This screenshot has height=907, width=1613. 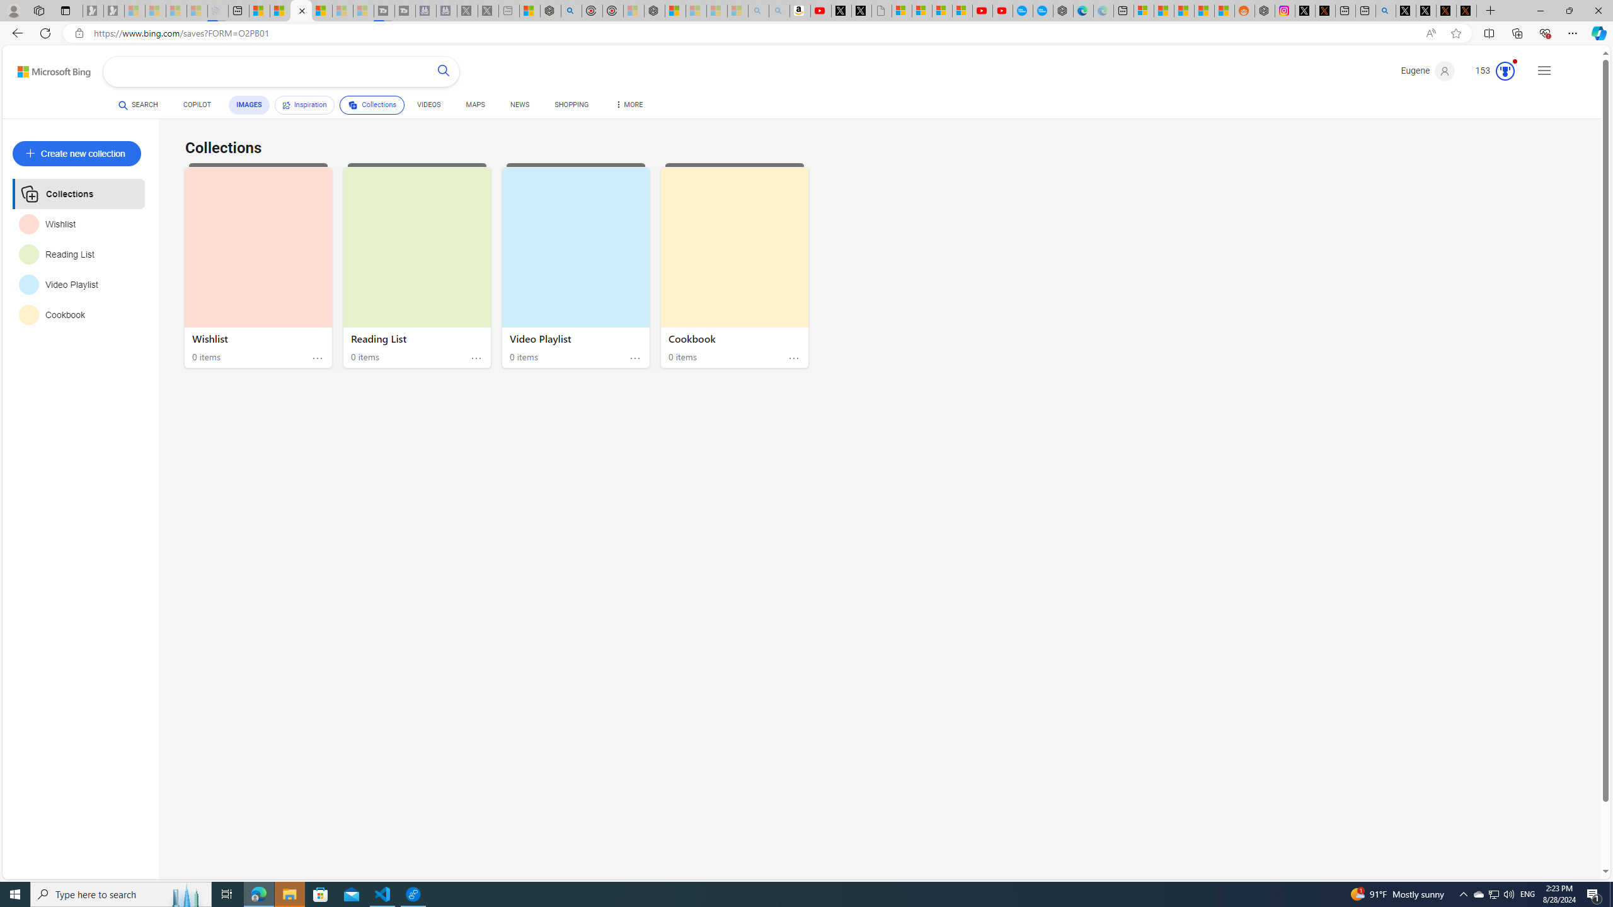 I want to click on VIDEOS, so click(x=428, y=105).